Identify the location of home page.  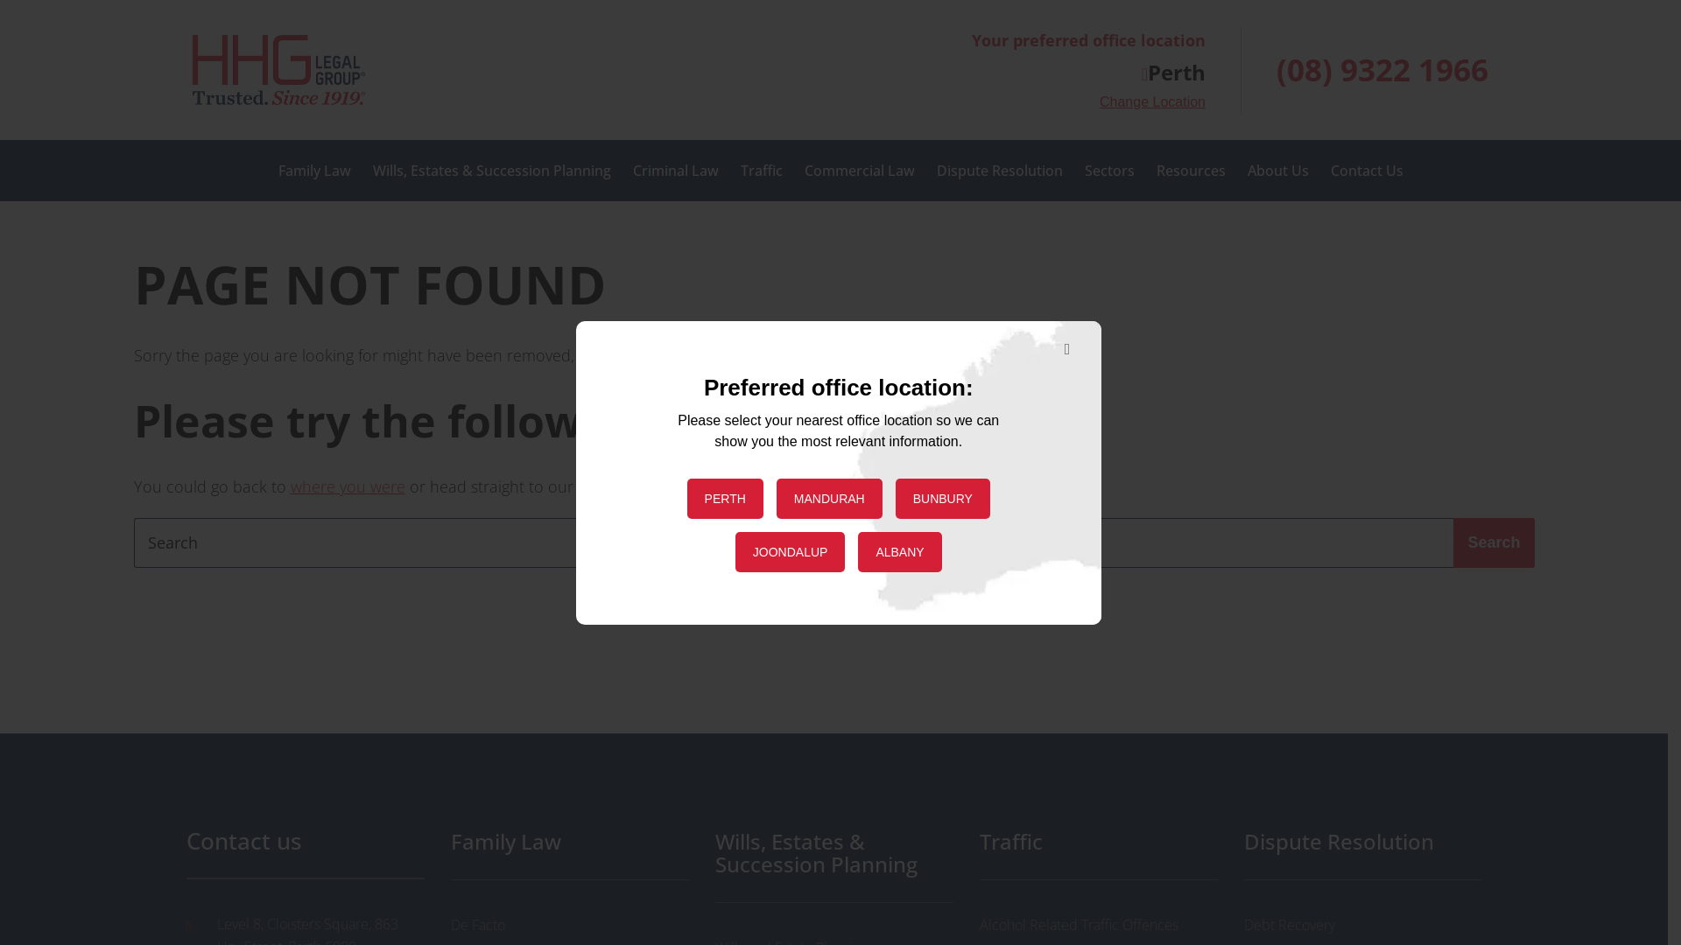
(618, 486).